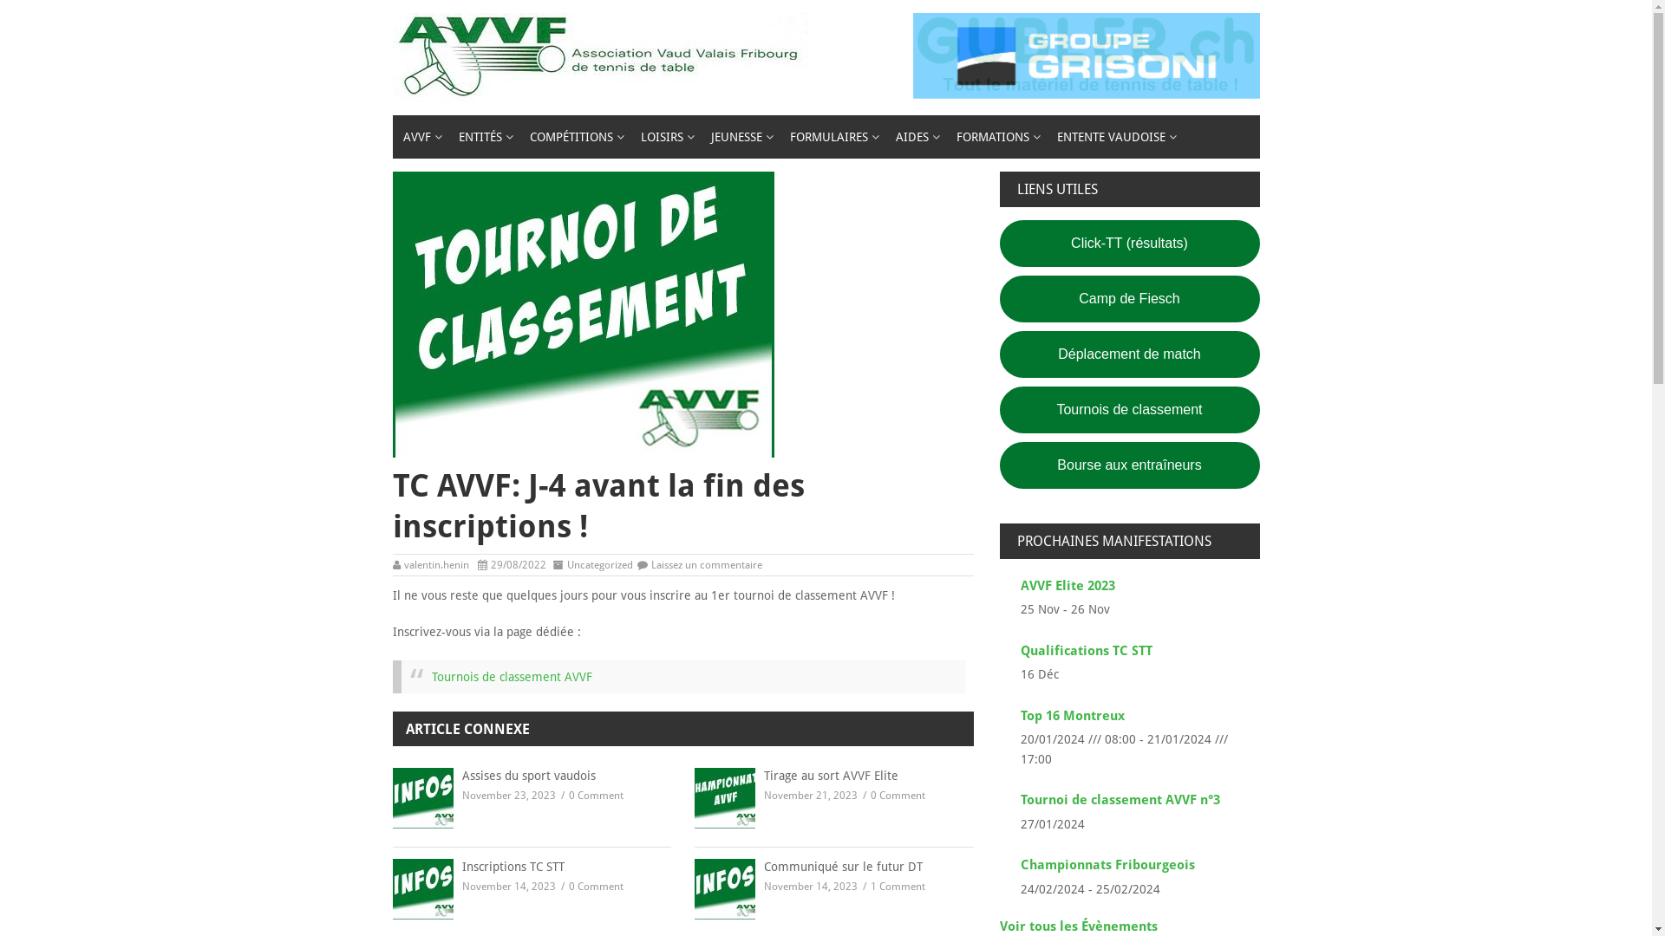 Image resolution: width=1665 pixels, height=936 pixels. Describe the element at coordinates (512, 677) in the screenshot. I see `Tournois de classement AVVF` at that location.